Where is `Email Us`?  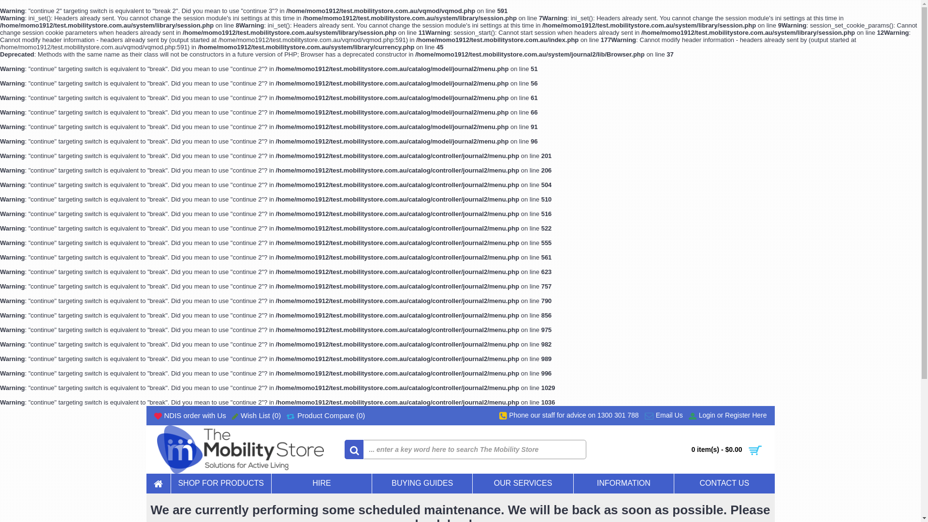 Email Us is located at coordinates (664, 416).